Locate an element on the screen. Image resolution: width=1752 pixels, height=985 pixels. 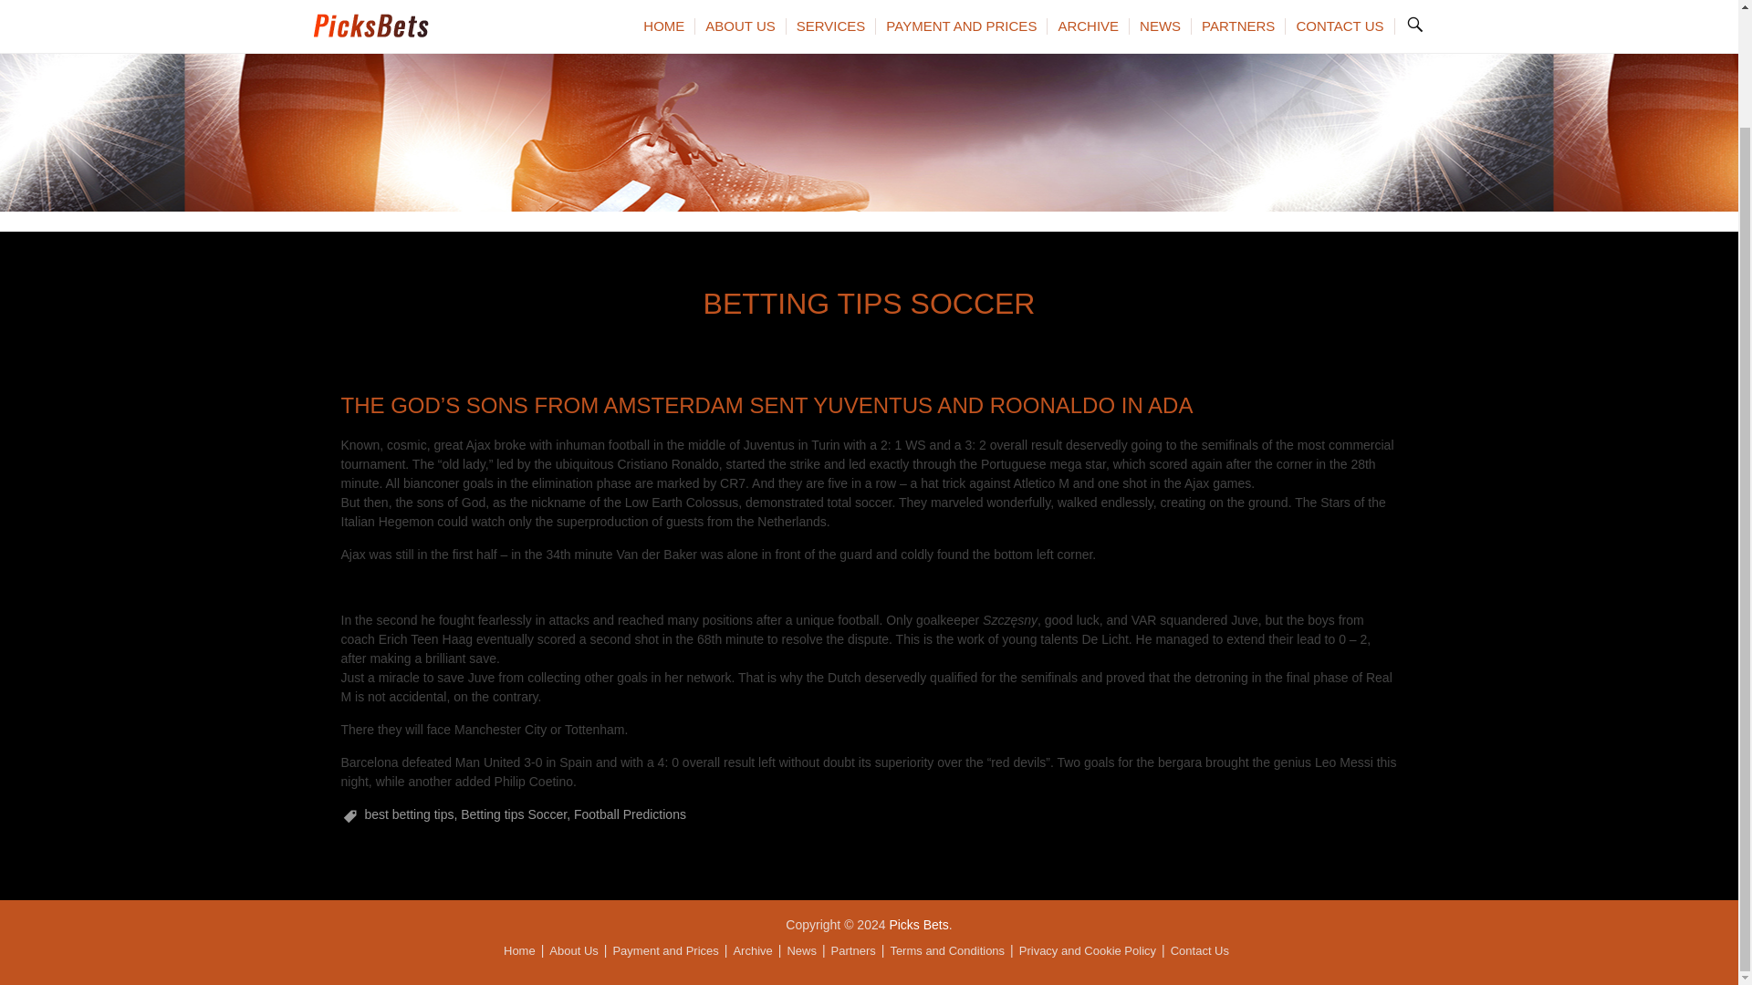
Contact Us is located at coordinates (1199, 950).